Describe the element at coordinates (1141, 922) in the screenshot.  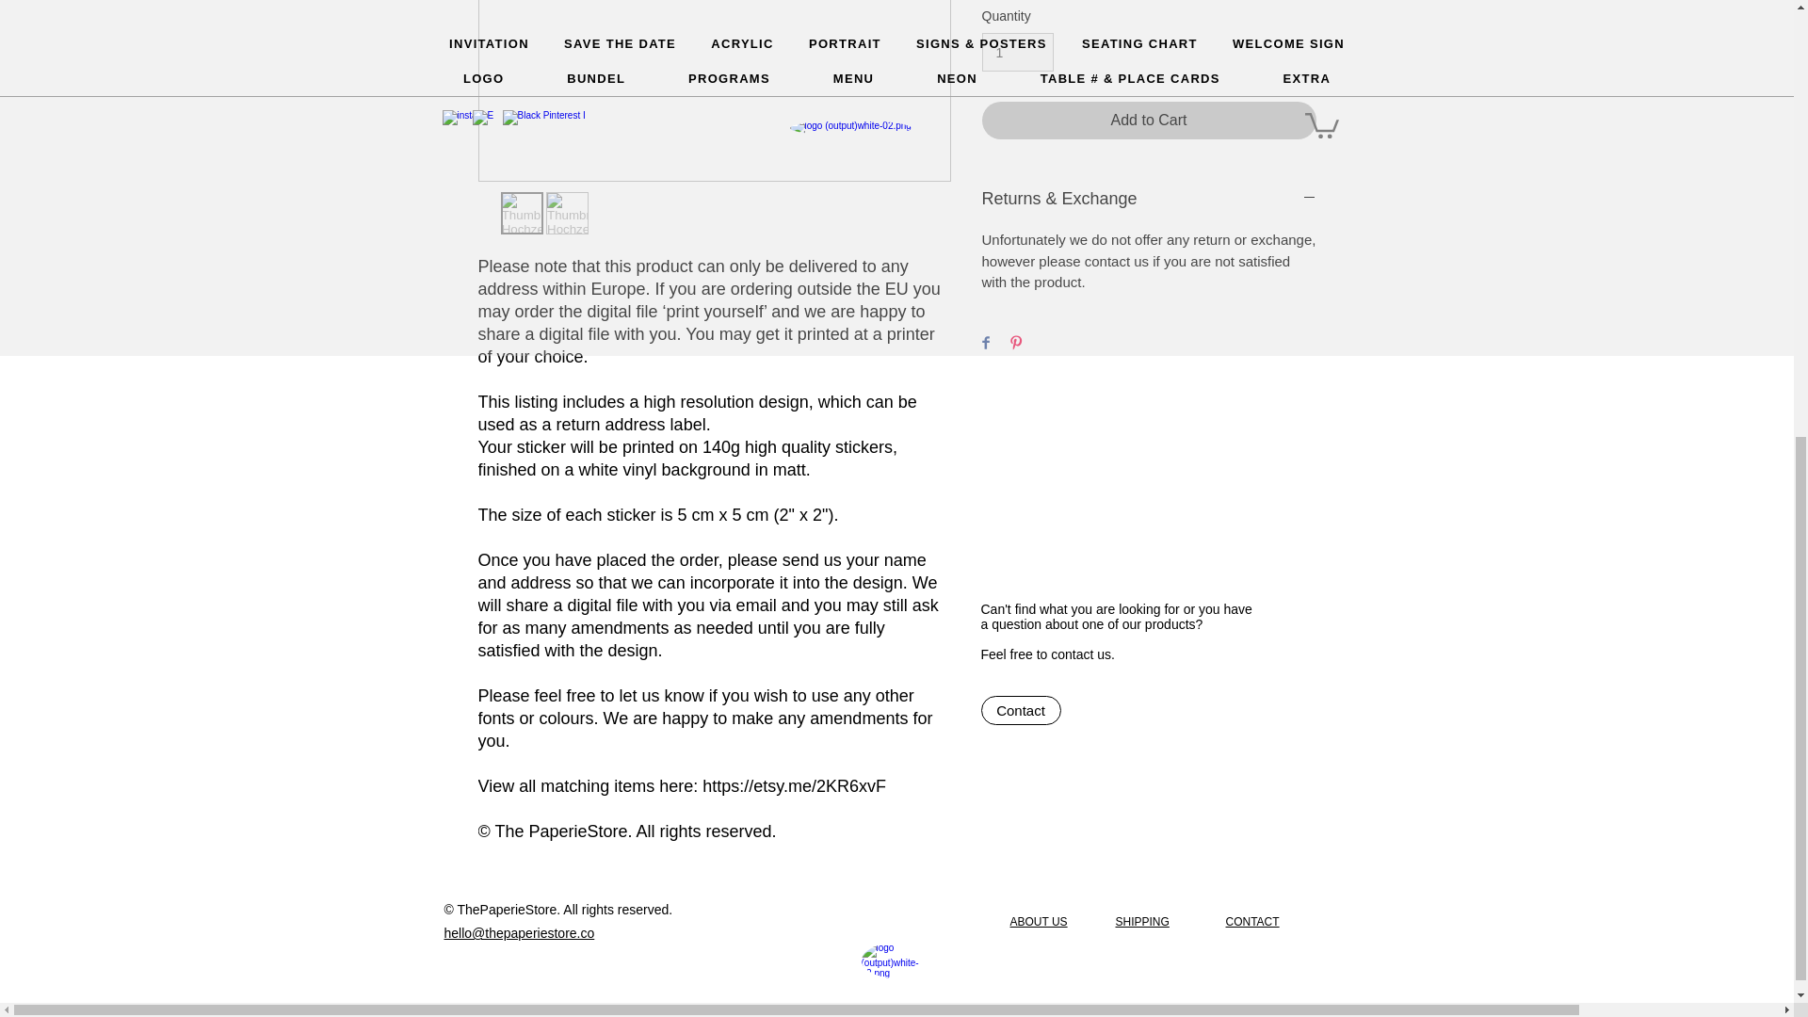
I see `SHIPPING` at that location.